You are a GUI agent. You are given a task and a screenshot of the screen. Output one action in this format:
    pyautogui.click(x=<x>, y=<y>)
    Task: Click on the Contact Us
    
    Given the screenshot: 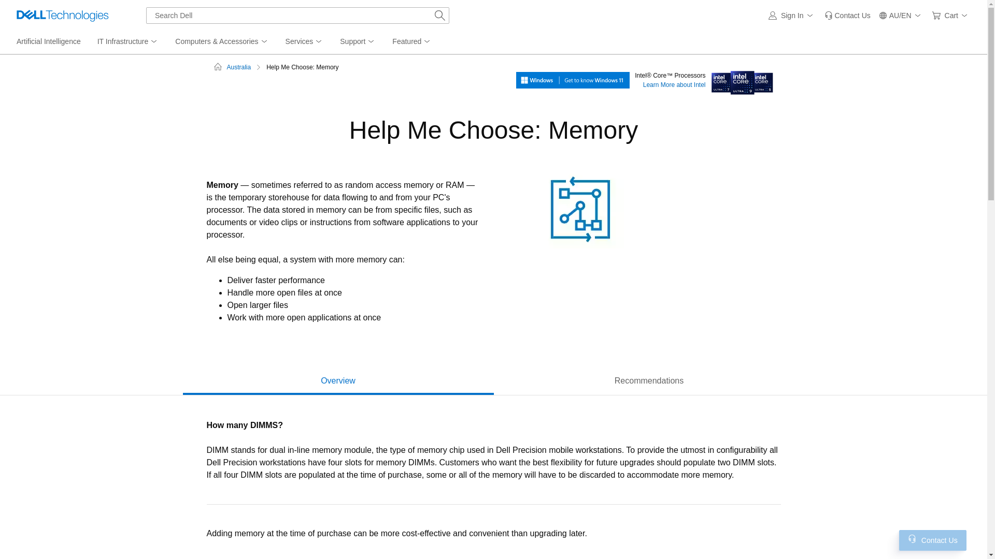 What is the action you would take?
    pyautogui.click(x=912, y=538)
    